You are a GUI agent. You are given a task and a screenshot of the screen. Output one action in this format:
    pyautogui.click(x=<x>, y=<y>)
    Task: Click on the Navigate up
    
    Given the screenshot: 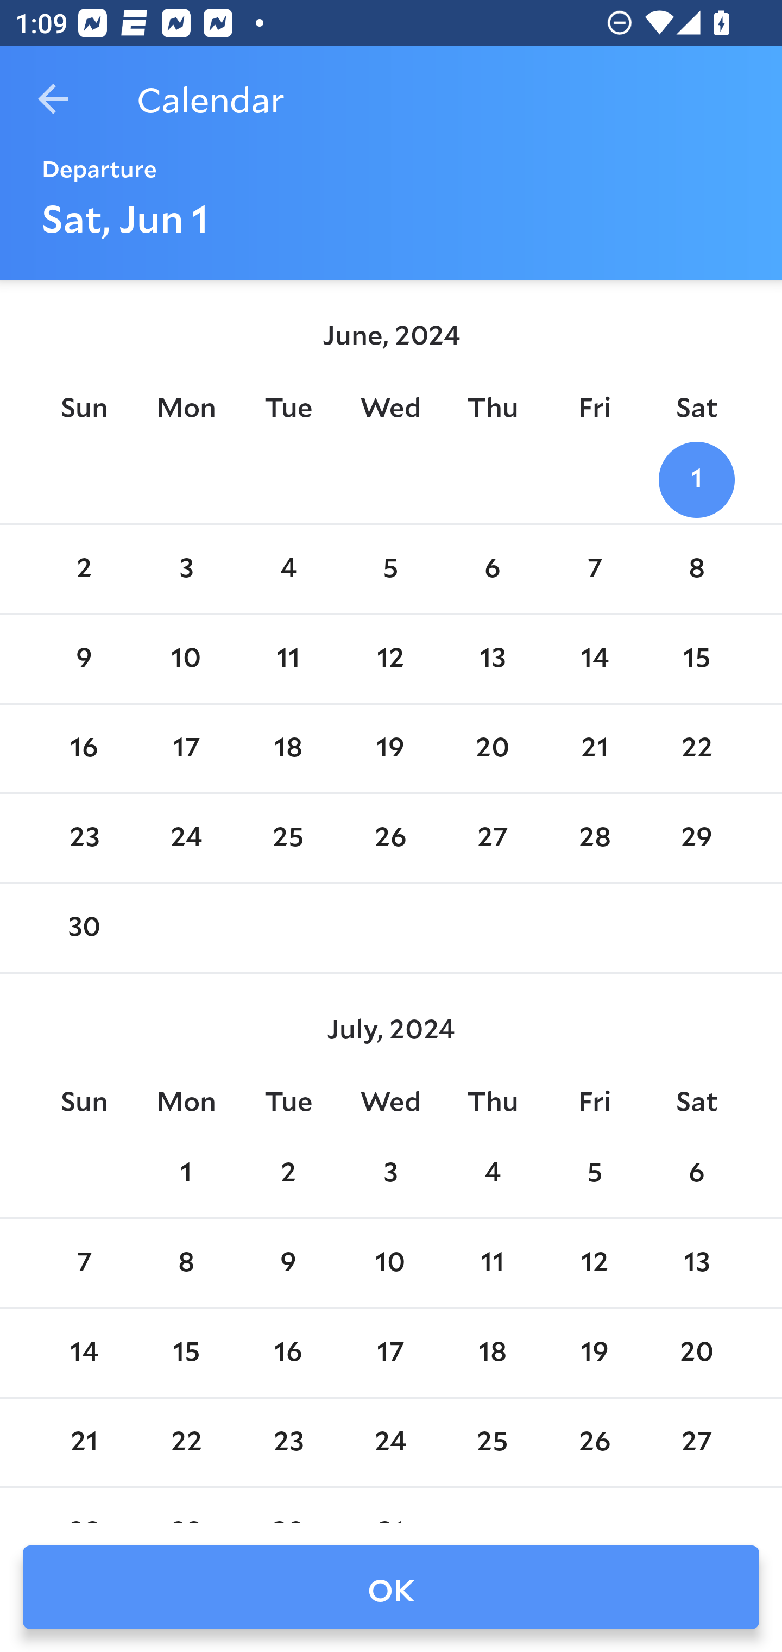 What is the action you would take?
    pyautogui.click(x=53, y=99)
    